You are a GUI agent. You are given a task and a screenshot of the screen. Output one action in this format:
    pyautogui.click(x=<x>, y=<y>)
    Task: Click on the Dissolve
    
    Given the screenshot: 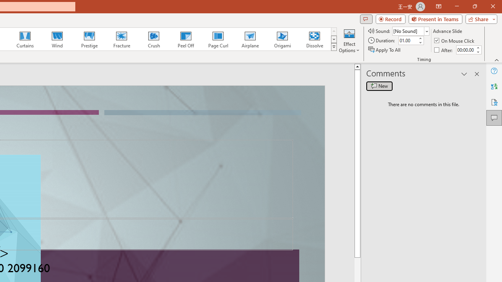 What is the action you would take?
    pyautogui.click(x=315, y=39)
    